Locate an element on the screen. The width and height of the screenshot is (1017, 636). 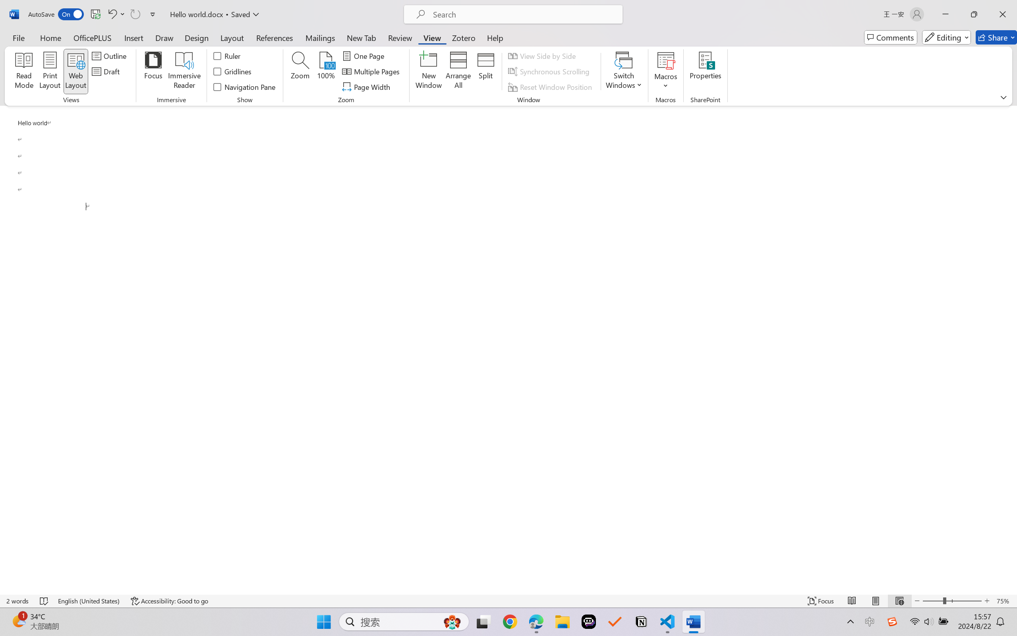
Mailings is located at coordinates (320, 37).